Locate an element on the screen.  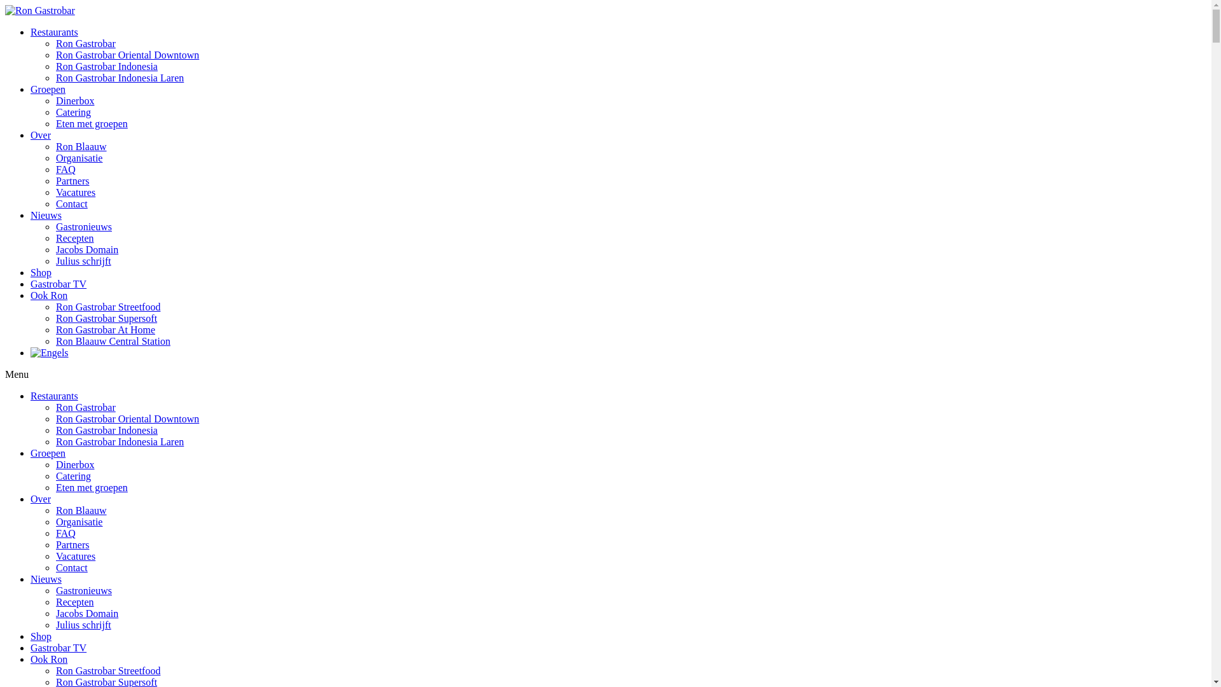
Eten met groepen is located at coordinates (92, 123).